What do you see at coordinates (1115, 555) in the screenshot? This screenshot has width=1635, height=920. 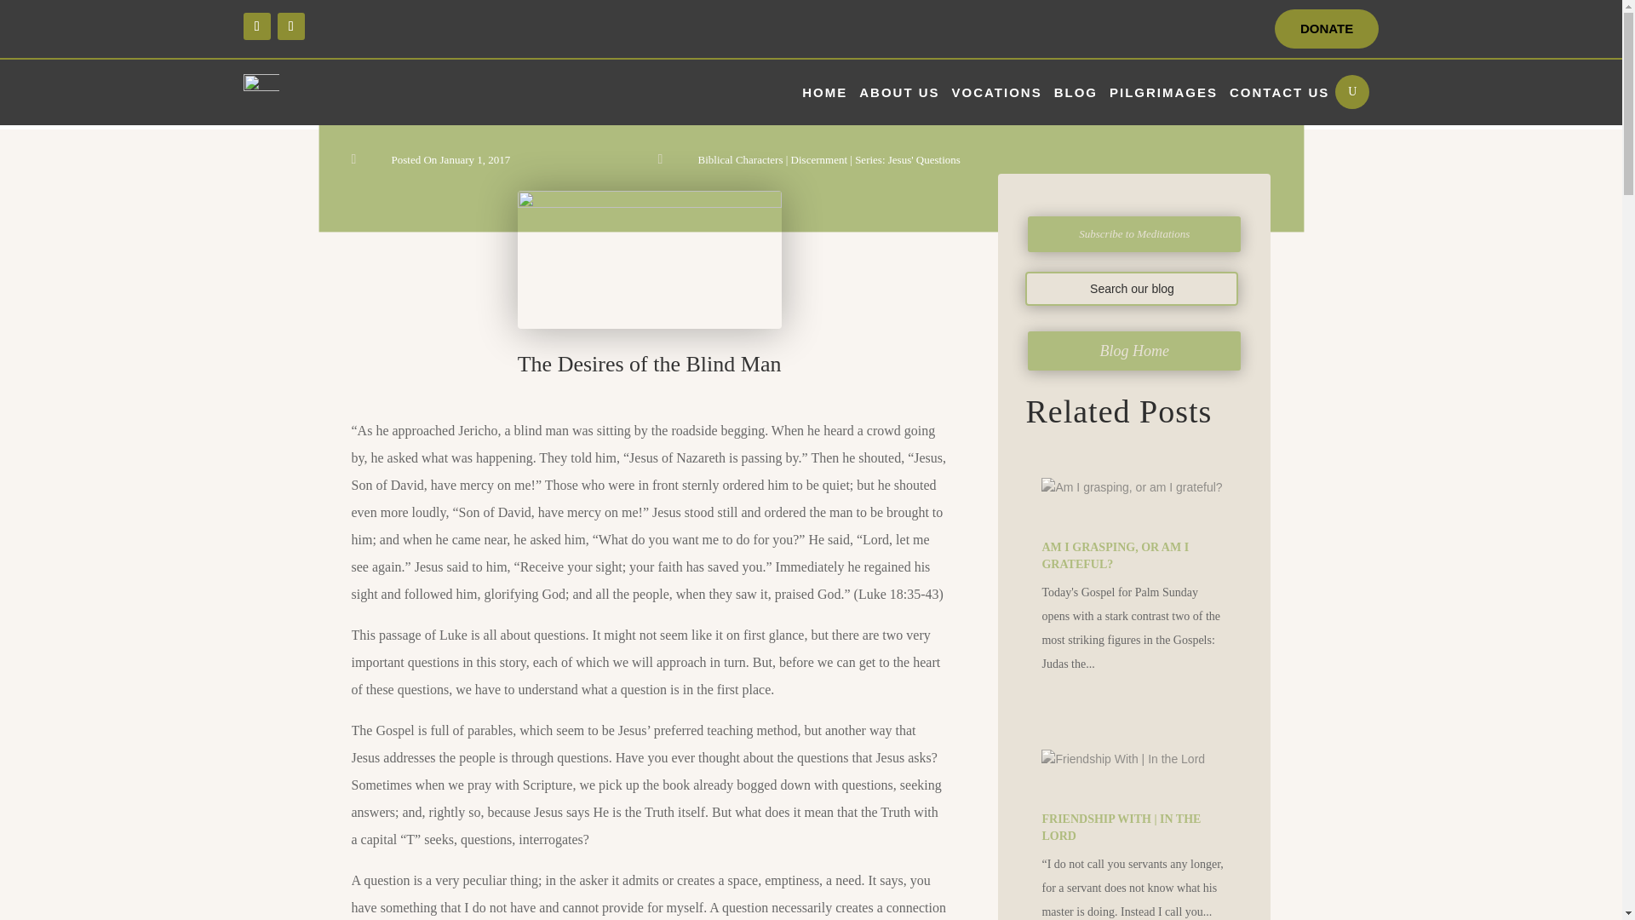 I see `AM I GRASPING, OR AM I GRATEFUL?` at bounding box center [1115, 555].